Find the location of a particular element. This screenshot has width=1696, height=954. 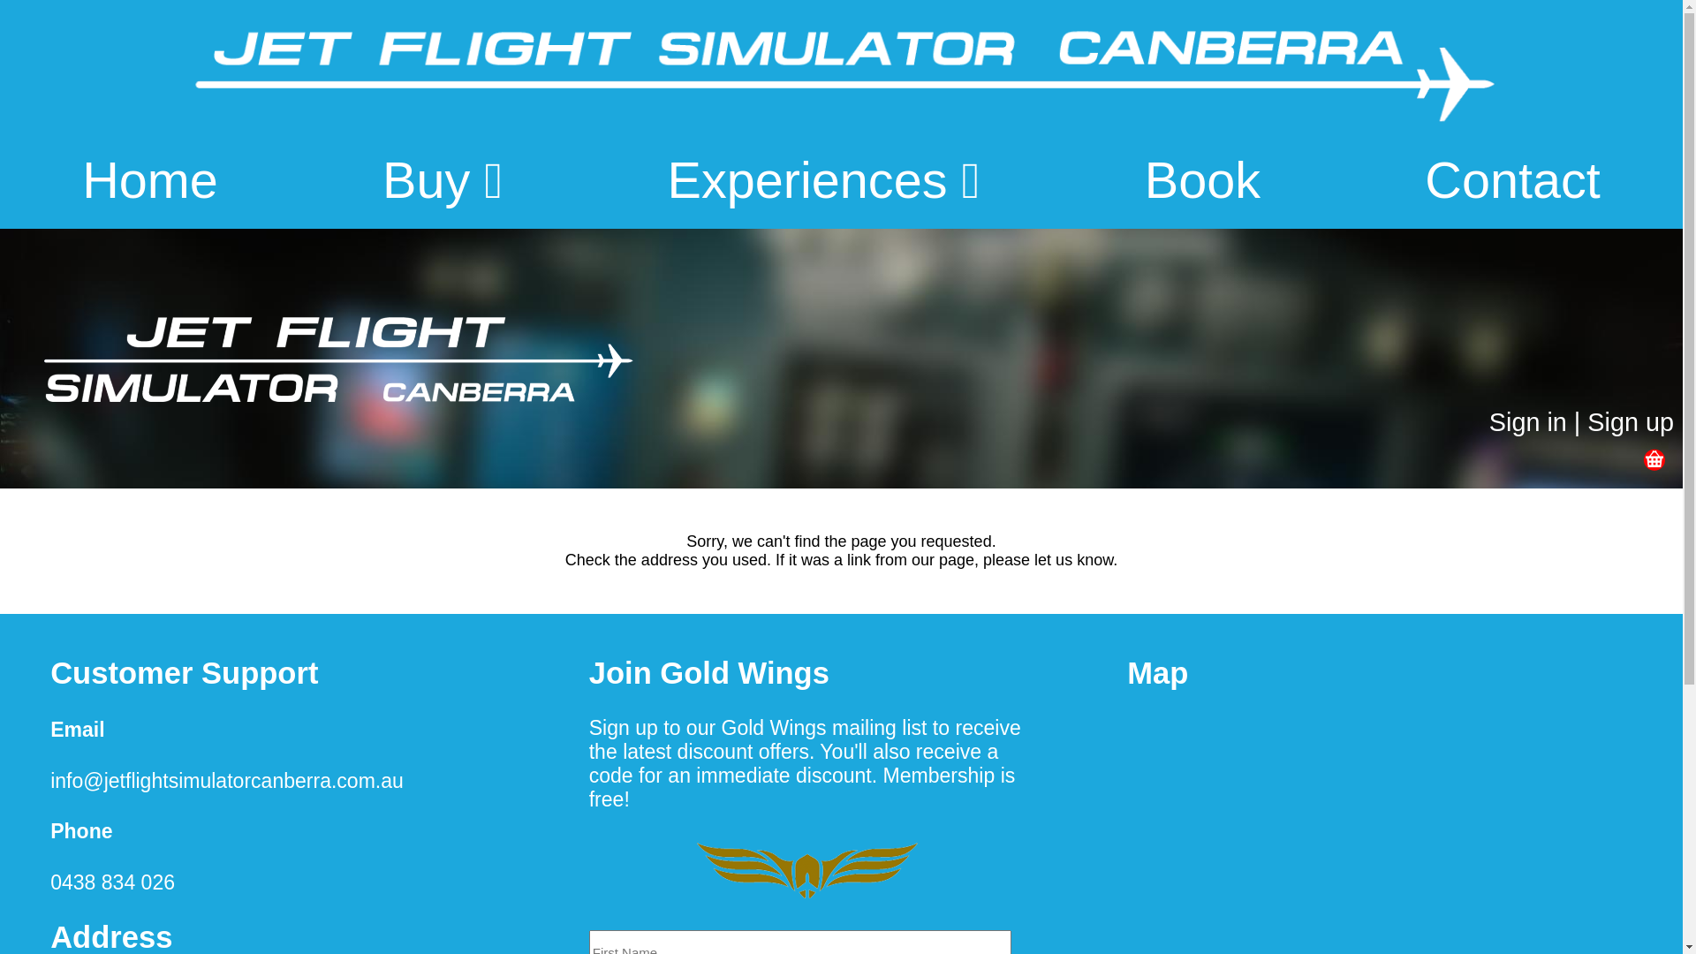

Home is located at coordinates (150, 182).